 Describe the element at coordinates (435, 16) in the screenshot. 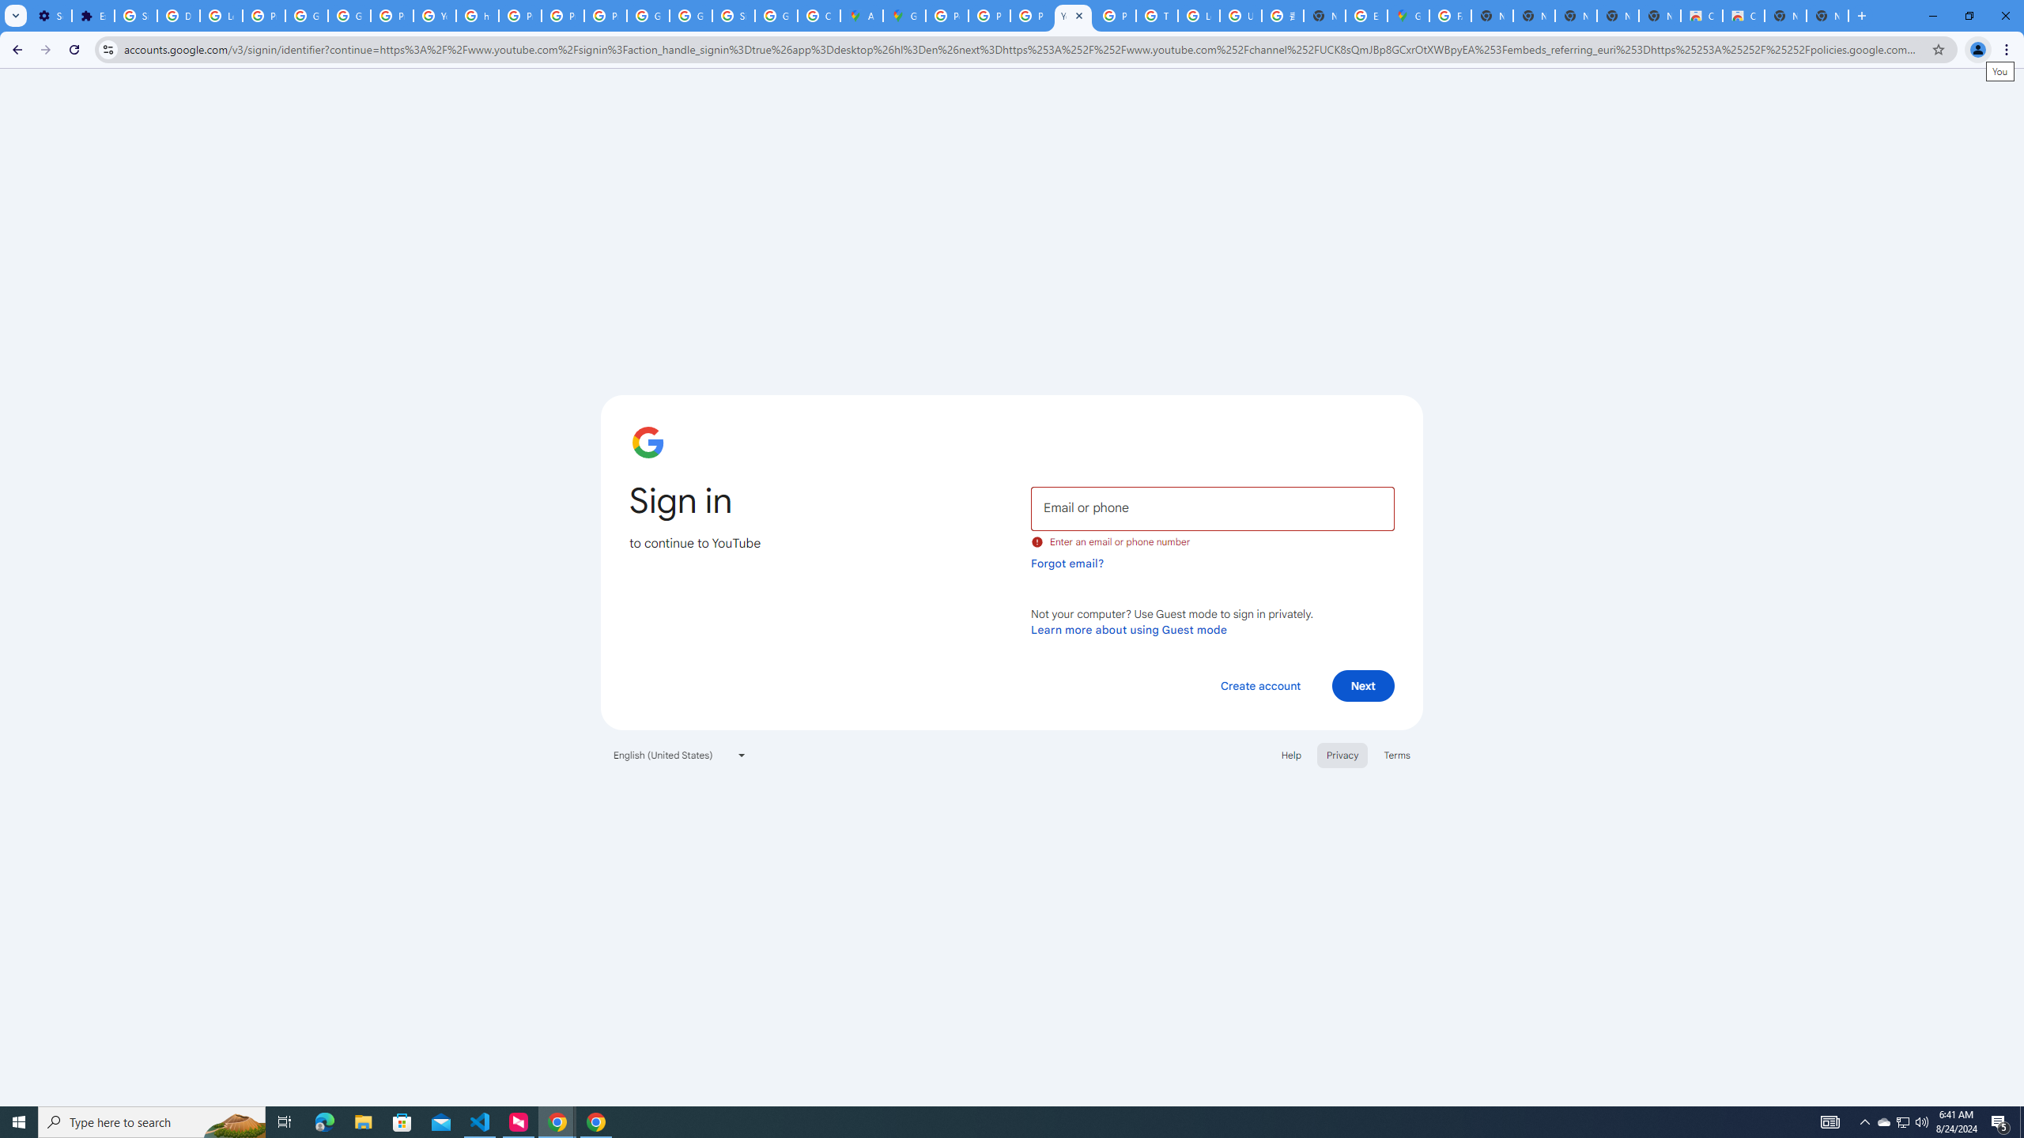

I see `YouTube` at that location.